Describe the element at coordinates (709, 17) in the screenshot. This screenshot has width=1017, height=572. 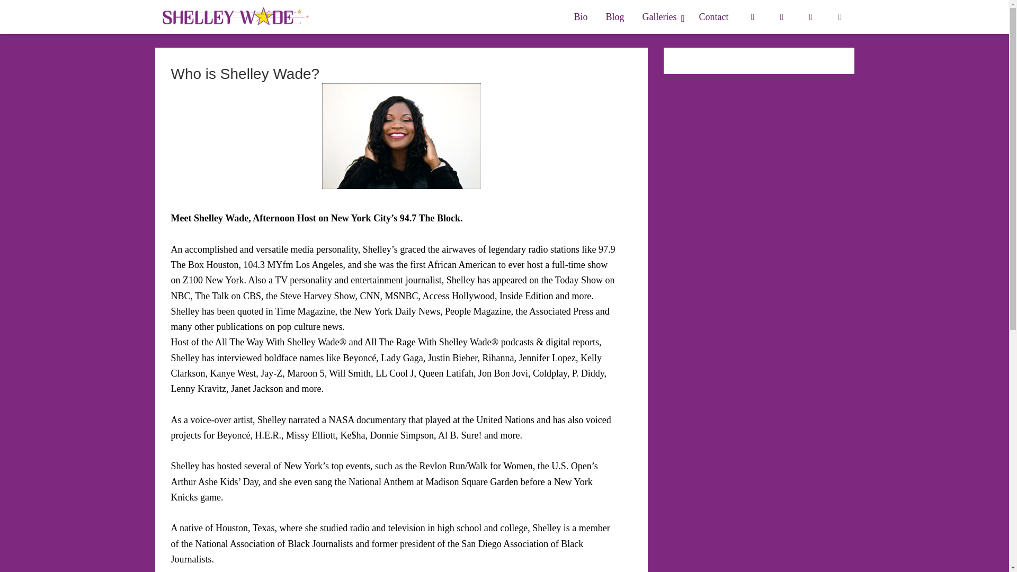
I see `Contact` at that location.